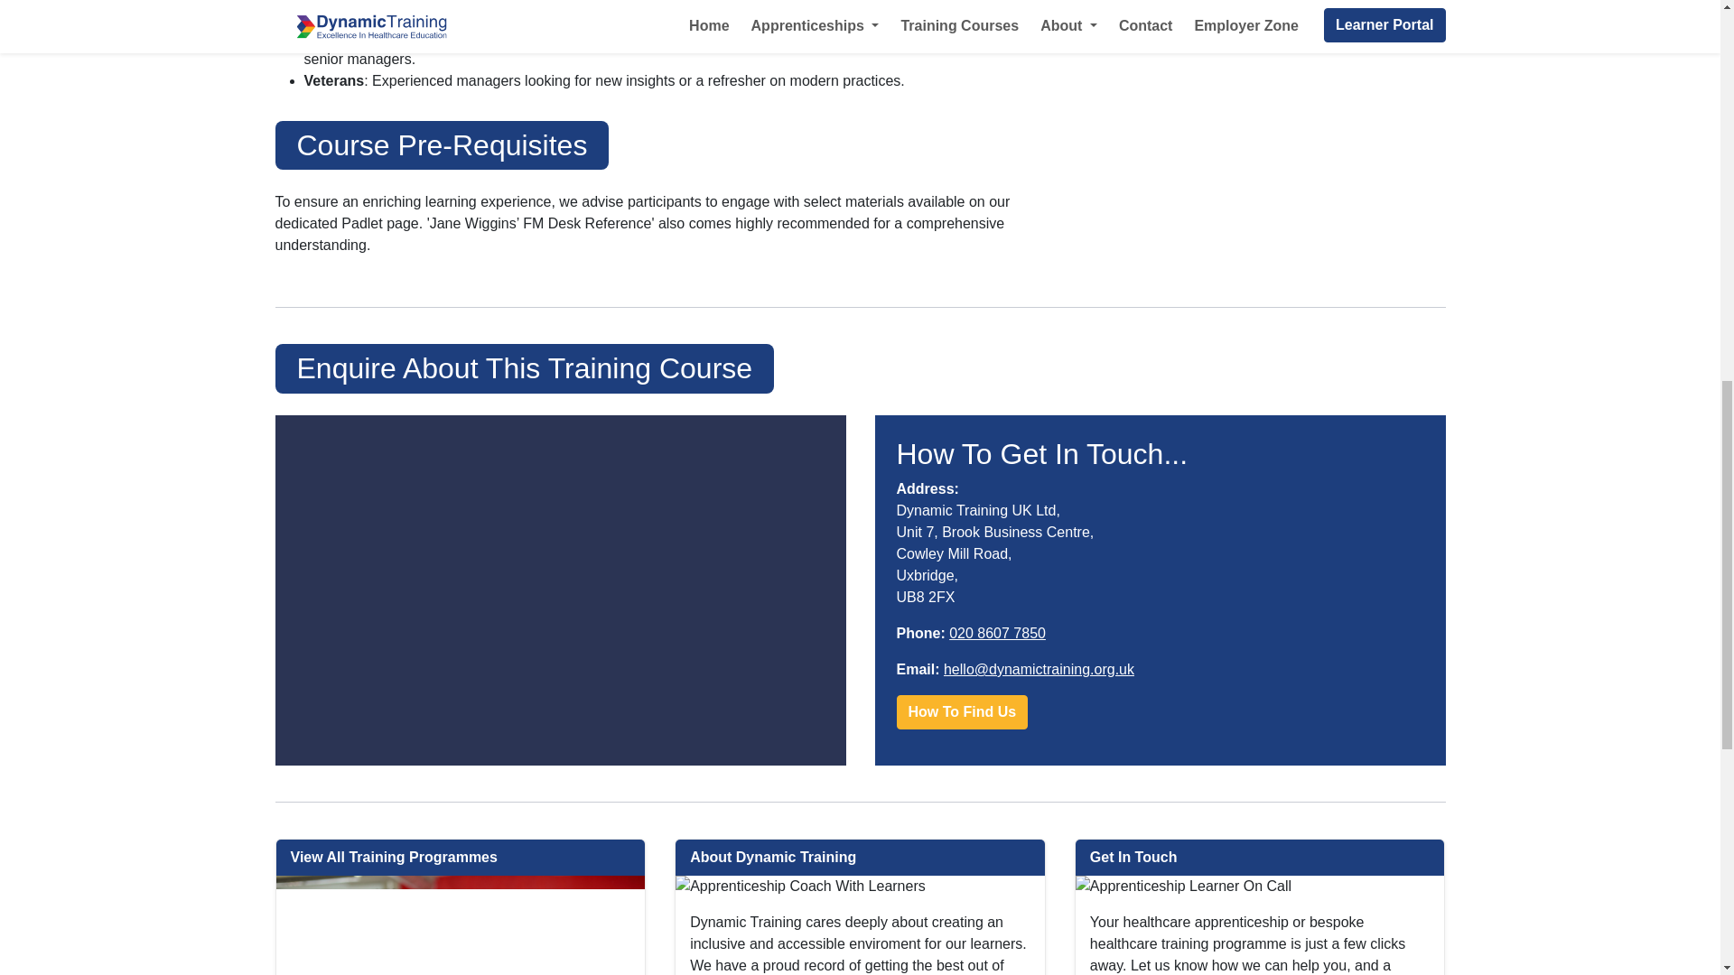 Image resolution: width=1734 pixels, height=975 pixels. I want to click on 020 8607 7850, so click(997, 633).